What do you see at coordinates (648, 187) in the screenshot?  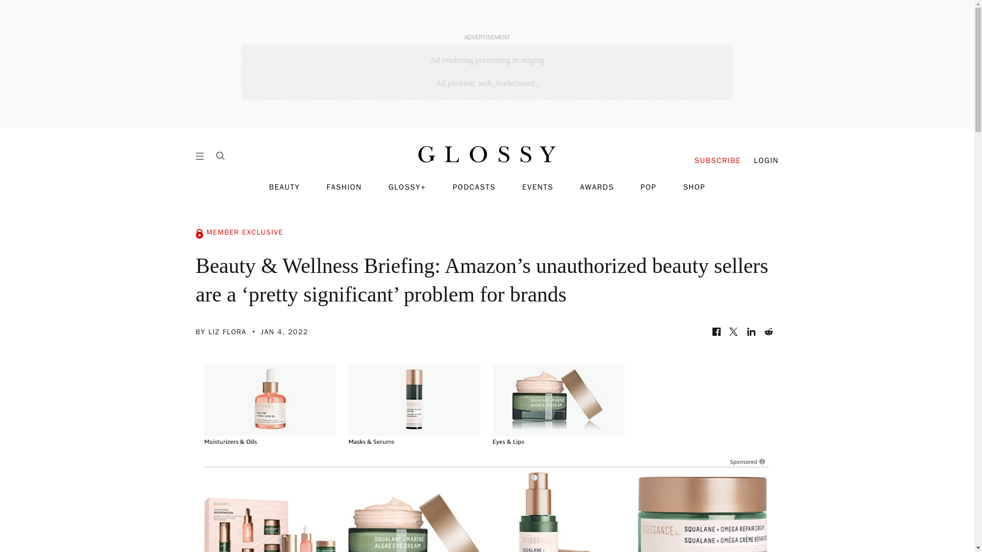 I see `POP` at bounding box center [648, 187].